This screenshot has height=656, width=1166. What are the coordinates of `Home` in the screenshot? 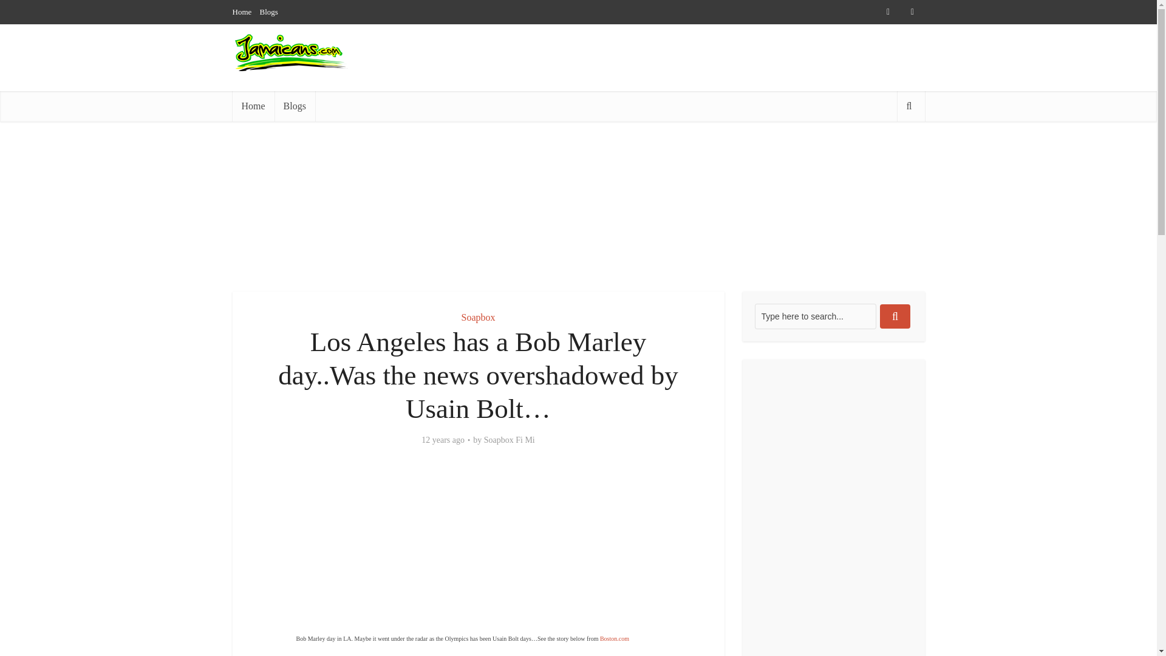 It's located at (242, 12).